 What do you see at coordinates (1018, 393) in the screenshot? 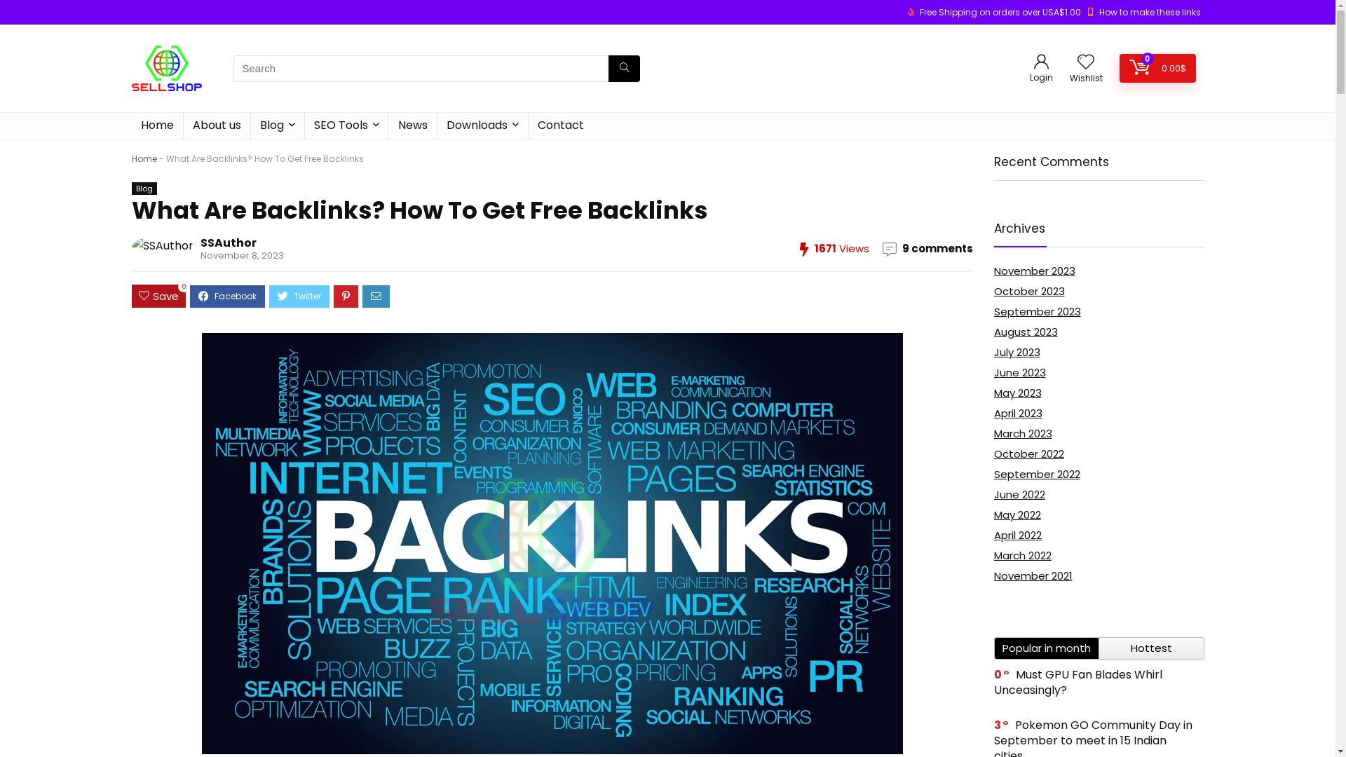
I see `May 2023` at bounding box center [1018, 393].